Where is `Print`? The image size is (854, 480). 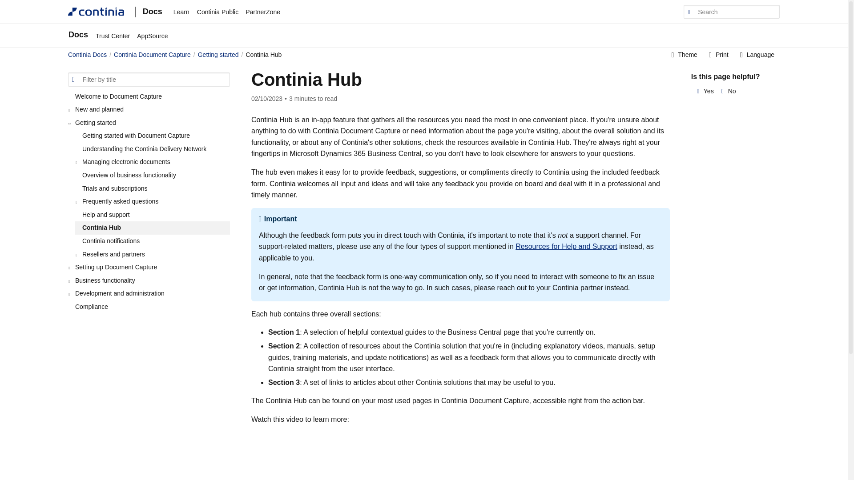
Print is located at coordinates (718, 55).